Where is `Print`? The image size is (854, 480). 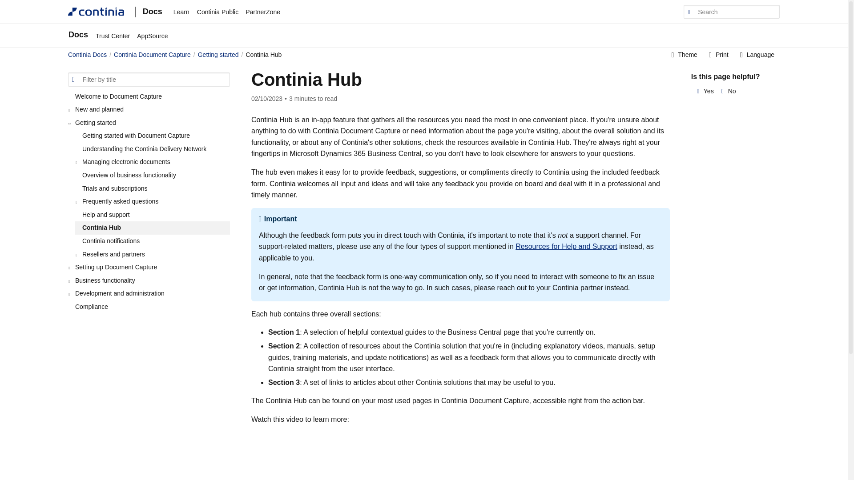
Print is located at coordinates (718, 55).